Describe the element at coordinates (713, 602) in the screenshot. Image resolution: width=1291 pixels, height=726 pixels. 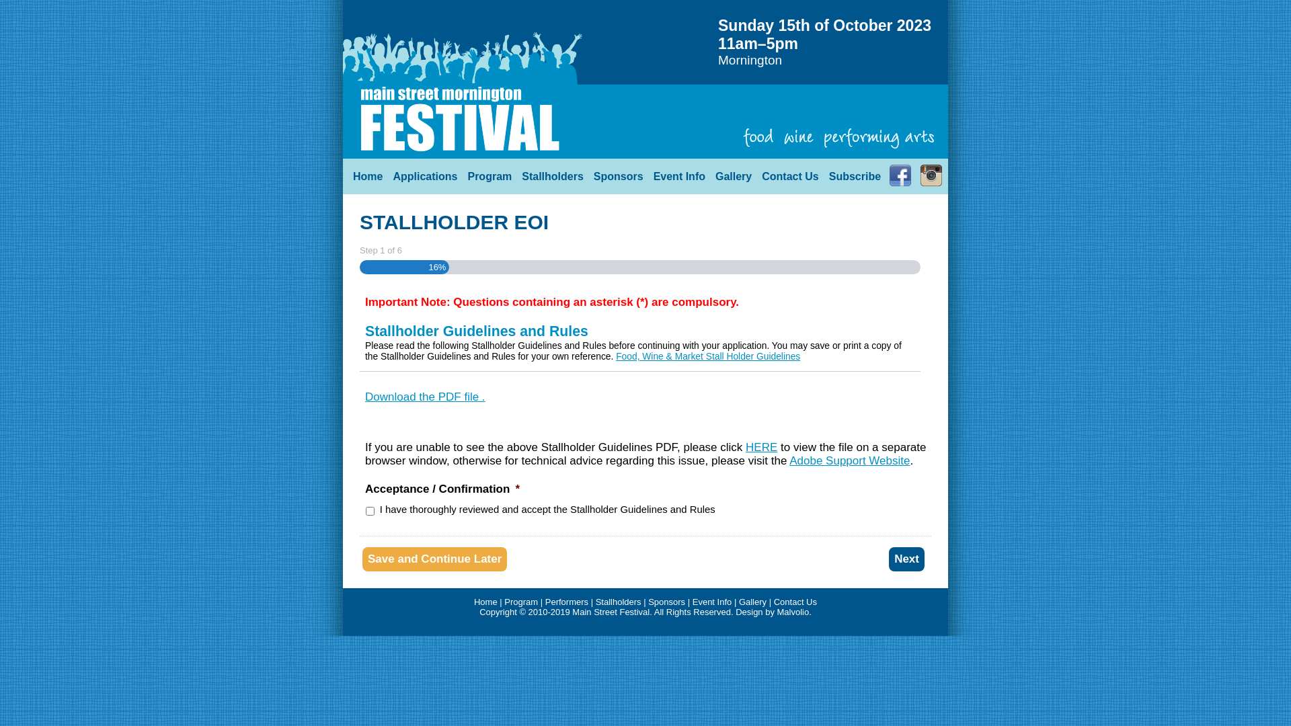
I see `Event Info` at that location.